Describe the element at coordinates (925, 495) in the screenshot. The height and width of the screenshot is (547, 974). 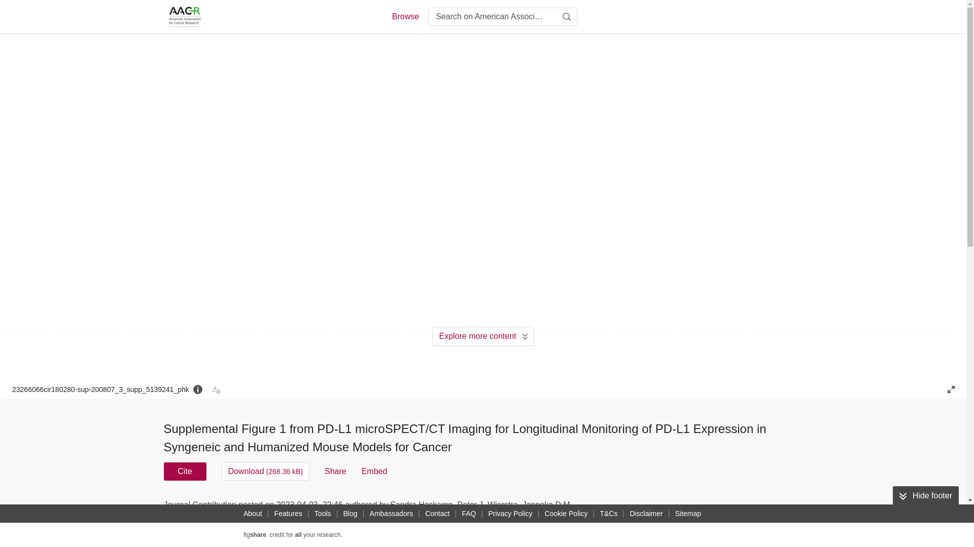
I see `Hide footer` at that location.